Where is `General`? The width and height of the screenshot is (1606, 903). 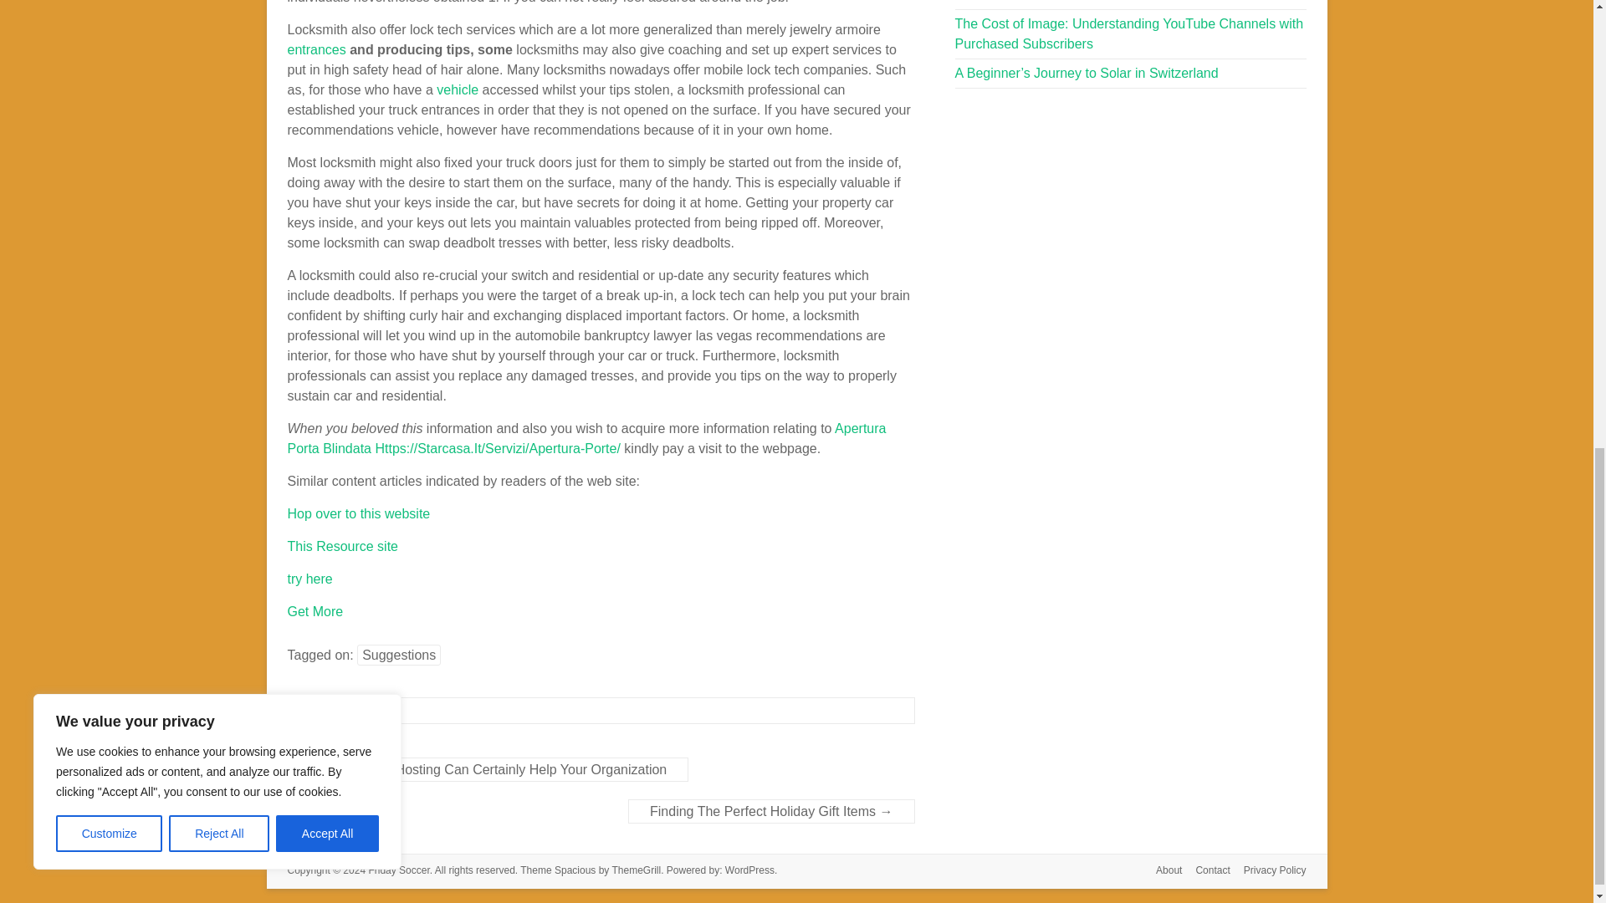 General is located at coordinates (332, 711).